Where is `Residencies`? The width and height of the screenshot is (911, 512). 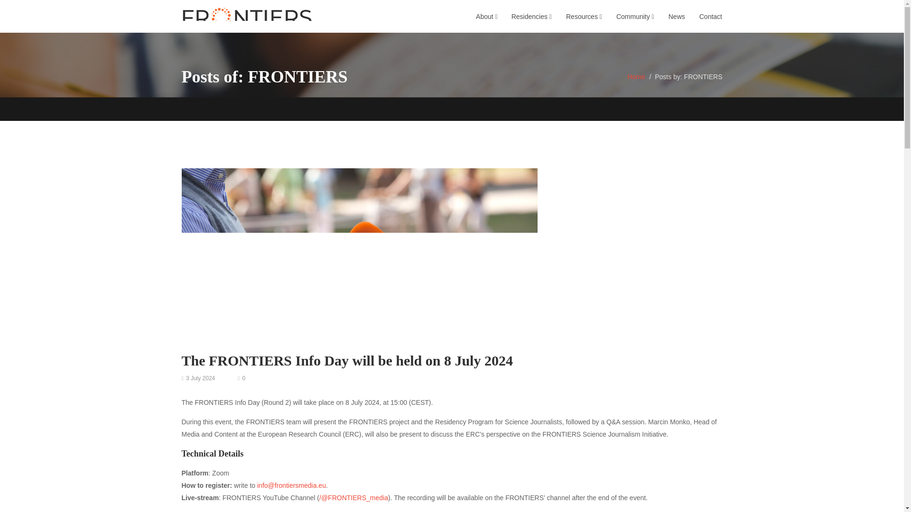 Residencies is located at coordinates (531, 16).